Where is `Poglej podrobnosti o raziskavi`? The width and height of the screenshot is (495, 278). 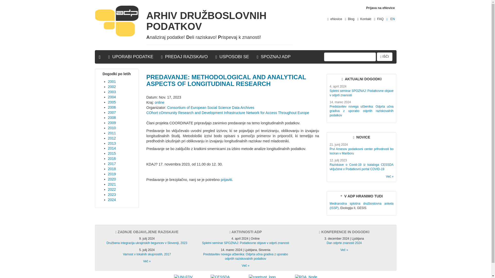 Poglej podrobnosti o raziskavi is located at coordinates (361, 206).